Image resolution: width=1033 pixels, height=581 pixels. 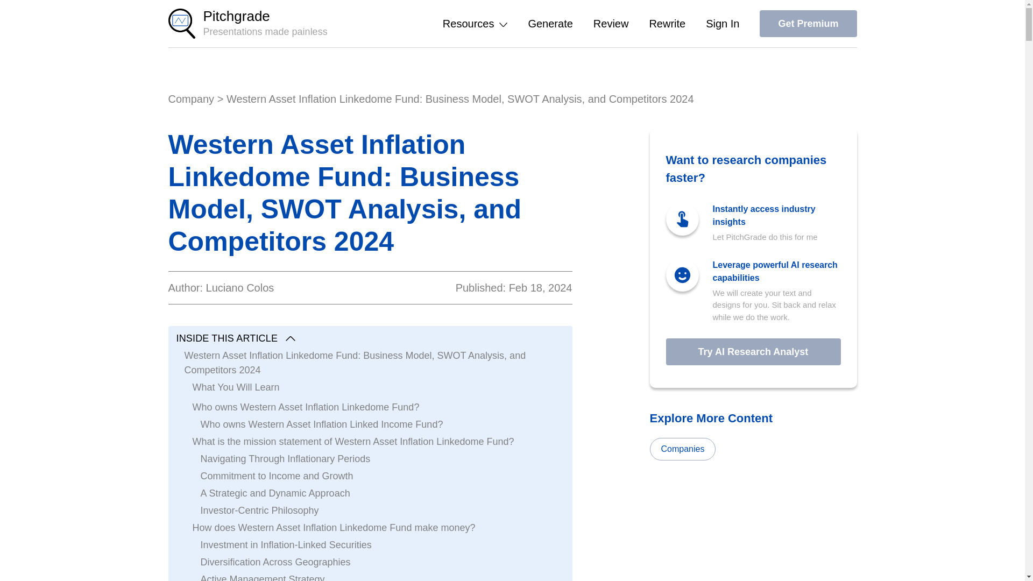 What do you see at coordinates (334, 527) in the screenshot?
I see `How does Western Asset Inflation Linkedome Fund make money?` at bounding box center [334, 527].